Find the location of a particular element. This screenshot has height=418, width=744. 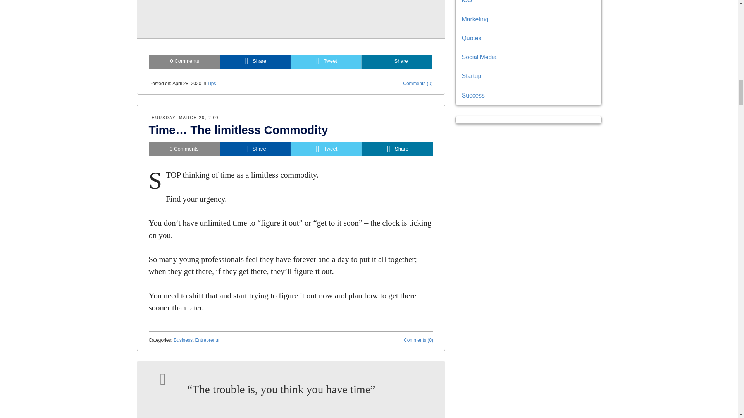

Share is located at coordinates (397, 62).